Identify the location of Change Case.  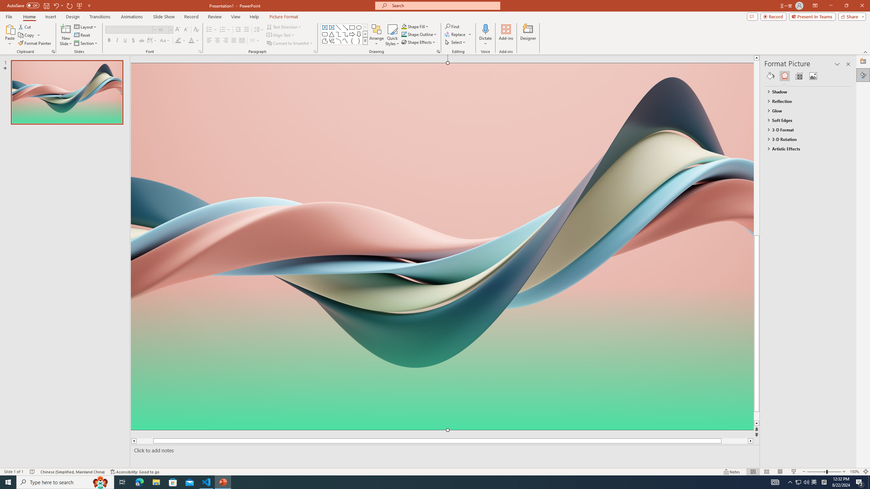
(165, 41).